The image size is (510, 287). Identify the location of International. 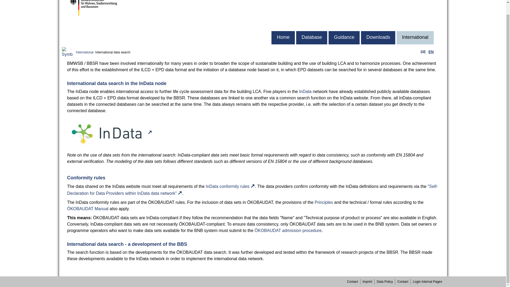
(84, 52).